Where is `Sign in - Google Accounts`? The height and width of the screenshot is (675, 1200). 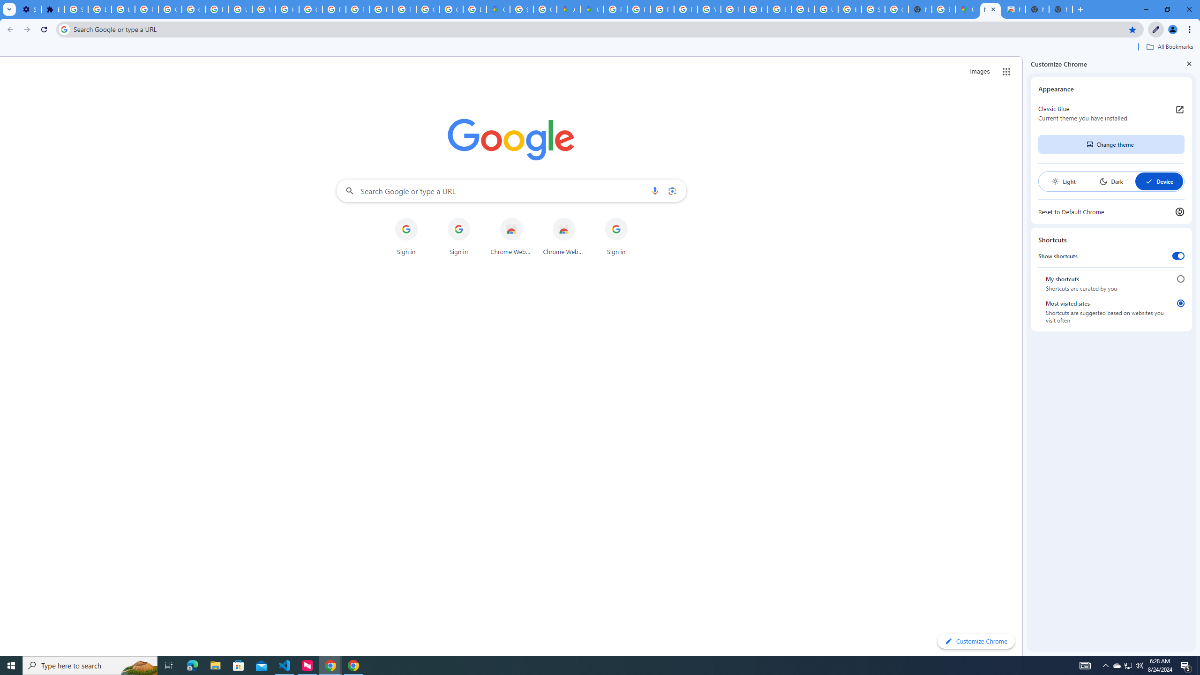 Sign in - Google Accounts is located at coordinates (873, 9).